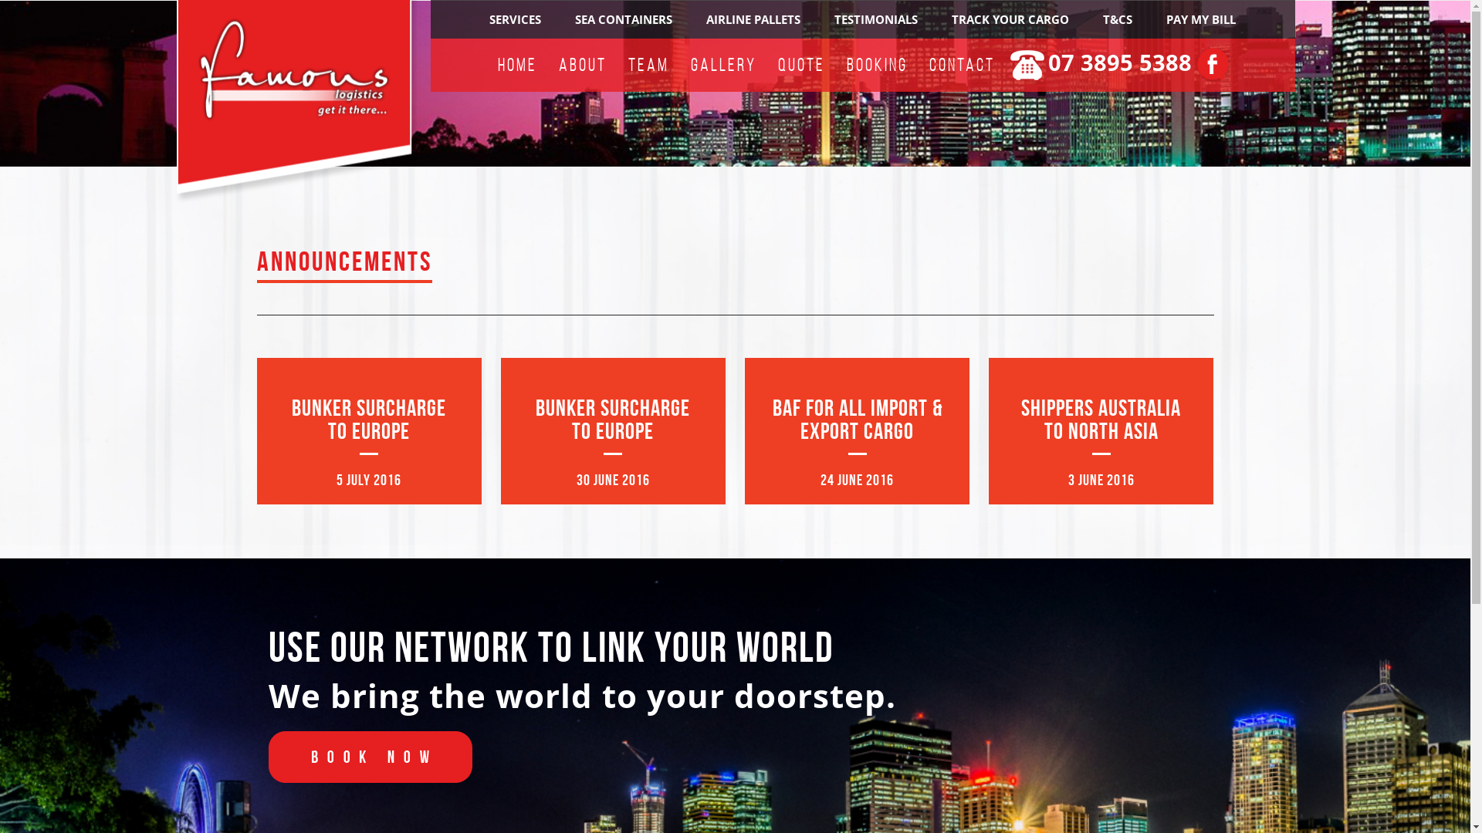 The width and height of the screenshot is (1482, 833). Describe the element at coordinates (624, 19) in the screenshot. I see `SEA CONTAINERS` at that location.